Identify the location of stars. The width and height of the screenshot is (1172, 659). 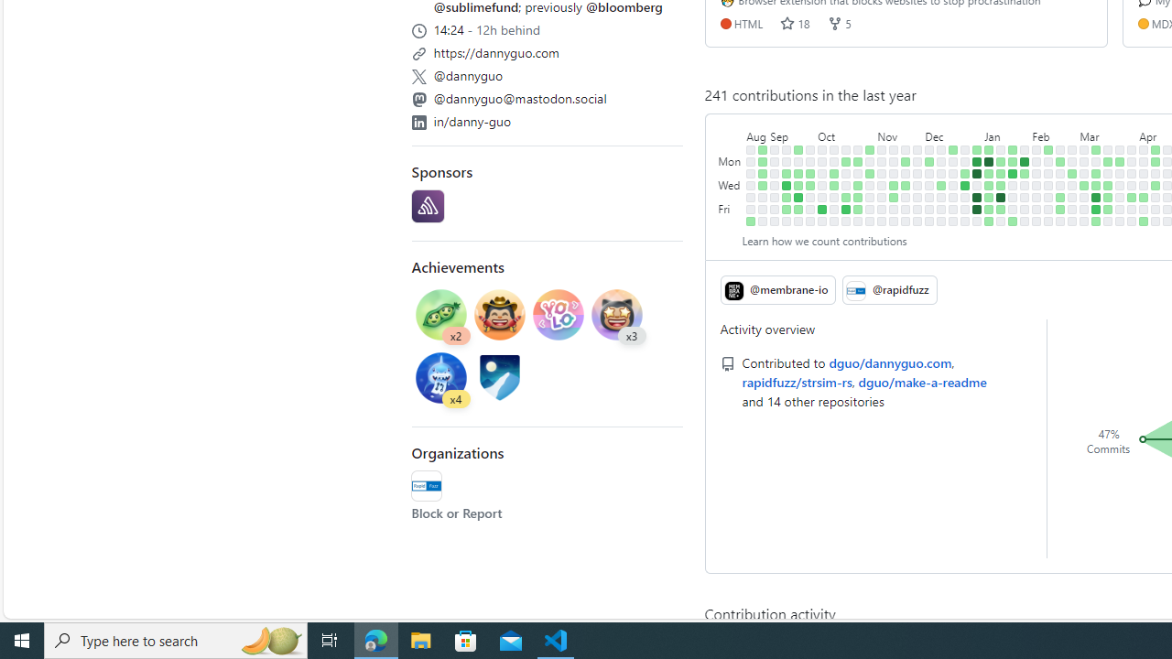
(787, 23).